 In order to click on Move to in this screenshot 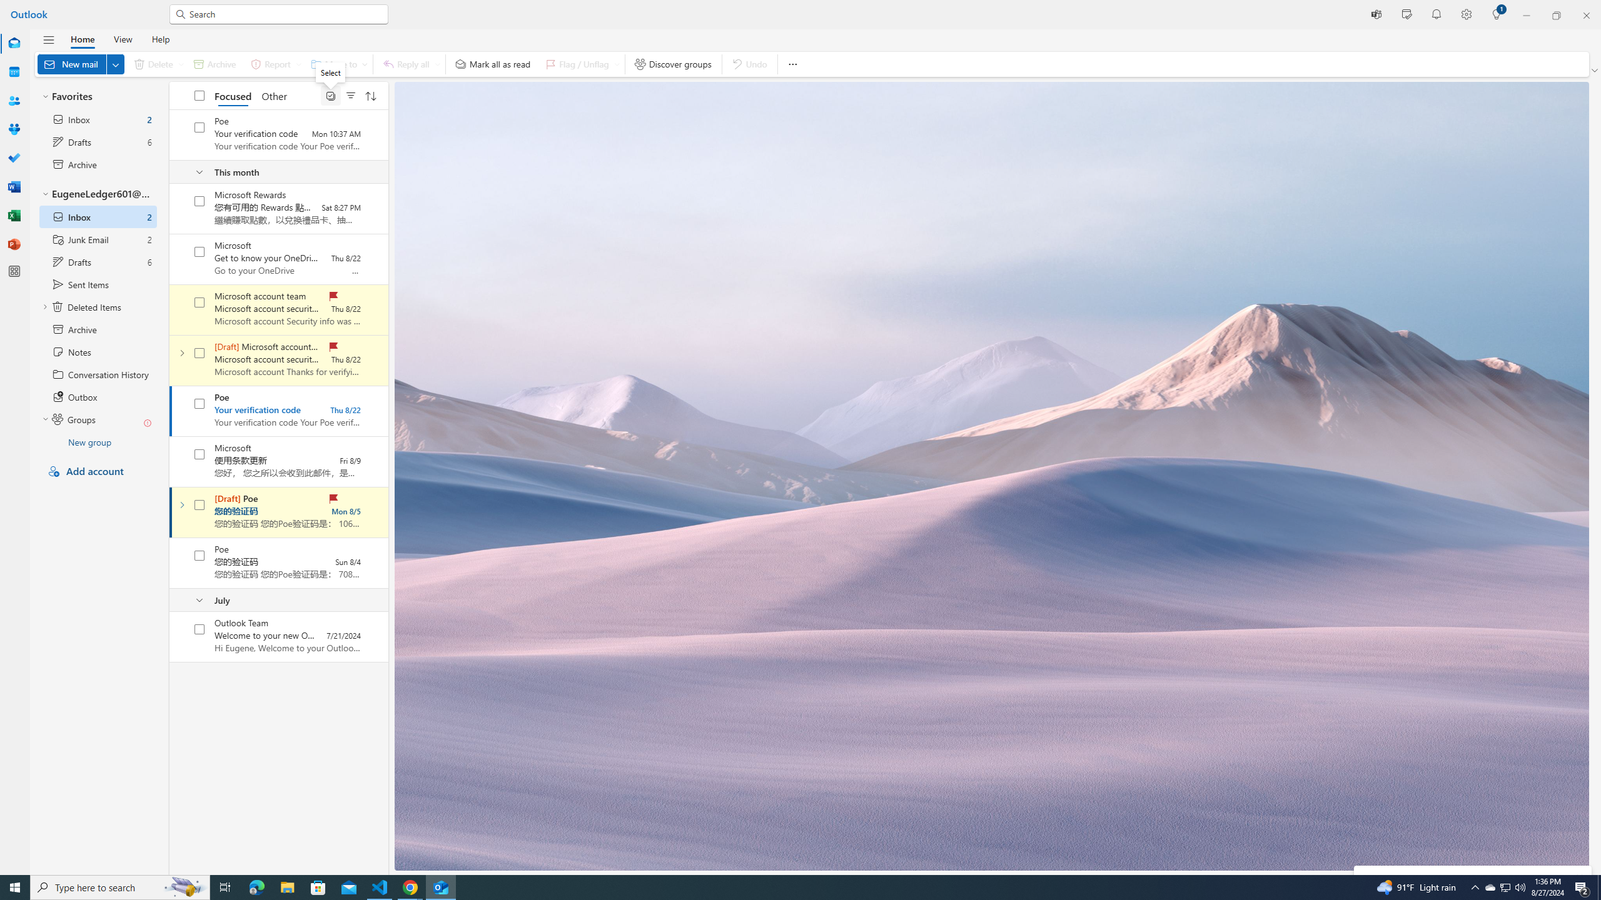, I will do `click(336, 64)`.